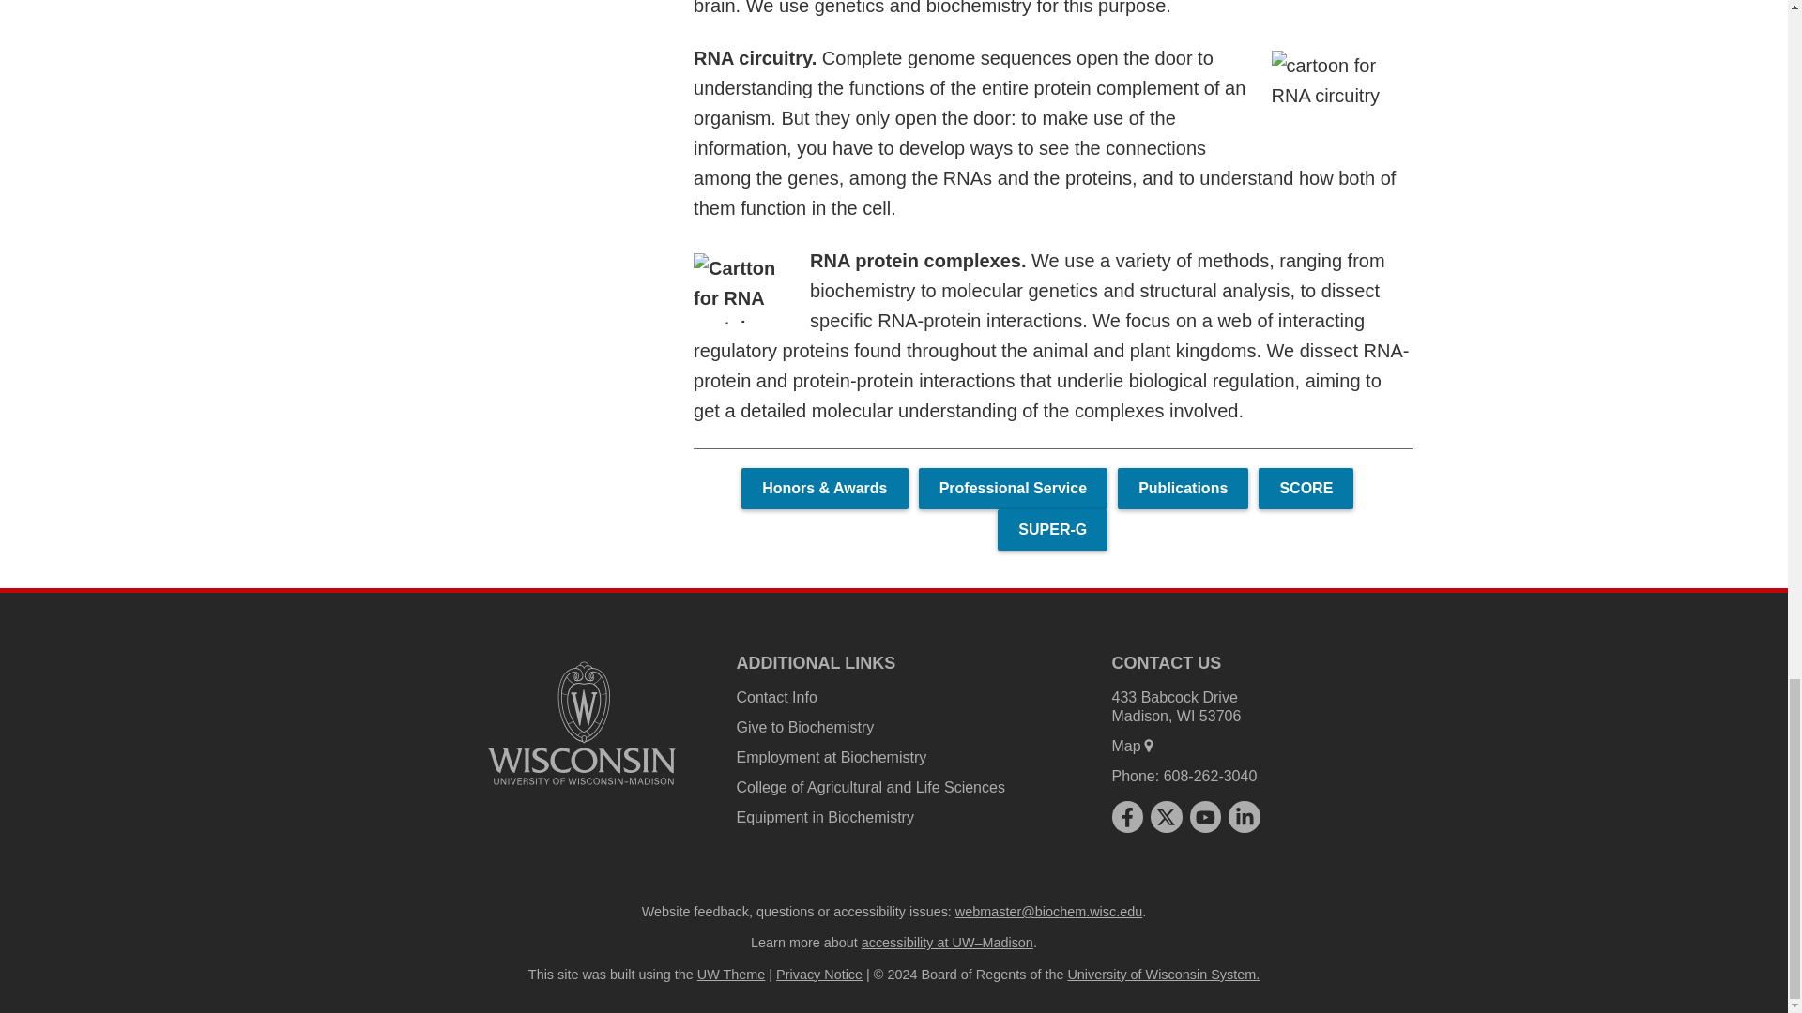 Image resolution: width=1802 pixels, height=1013 pixels. Describe the element at coordinates (1305, 488) in the screenshot. I see `SCORE` at that location.